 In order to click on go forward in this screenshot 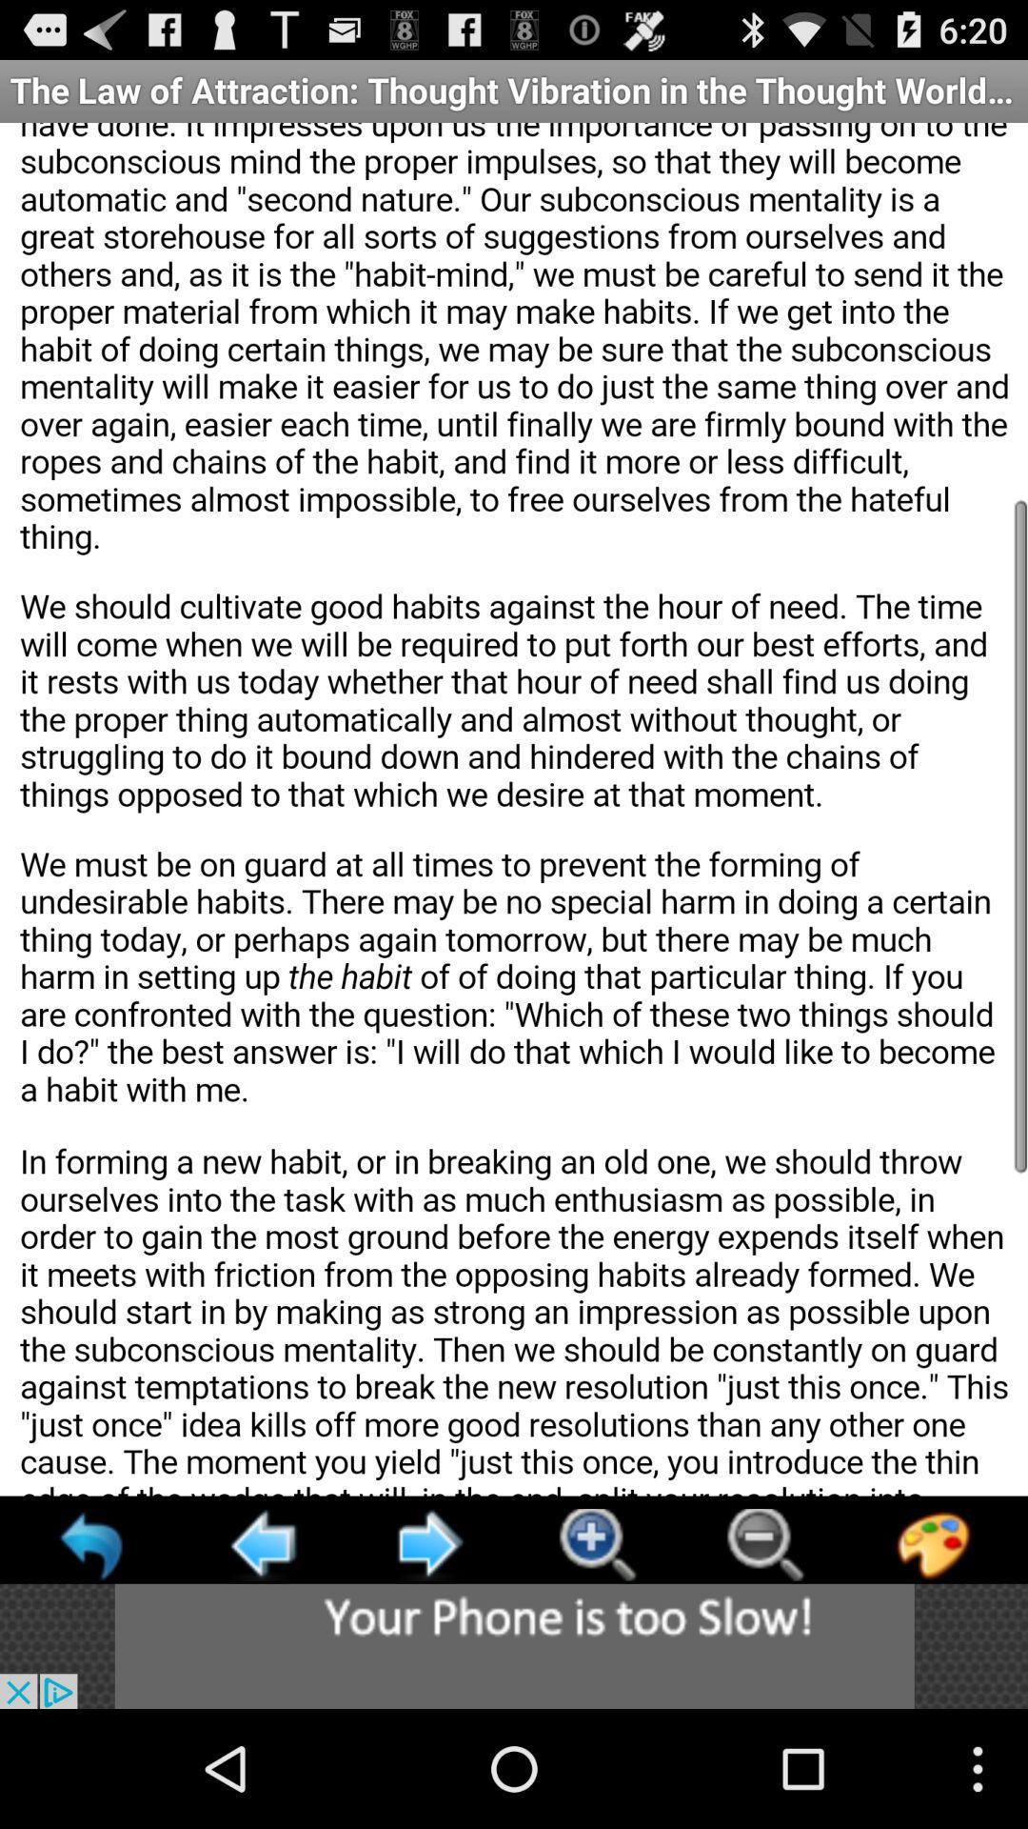, I will do `click(429, 1545)`.